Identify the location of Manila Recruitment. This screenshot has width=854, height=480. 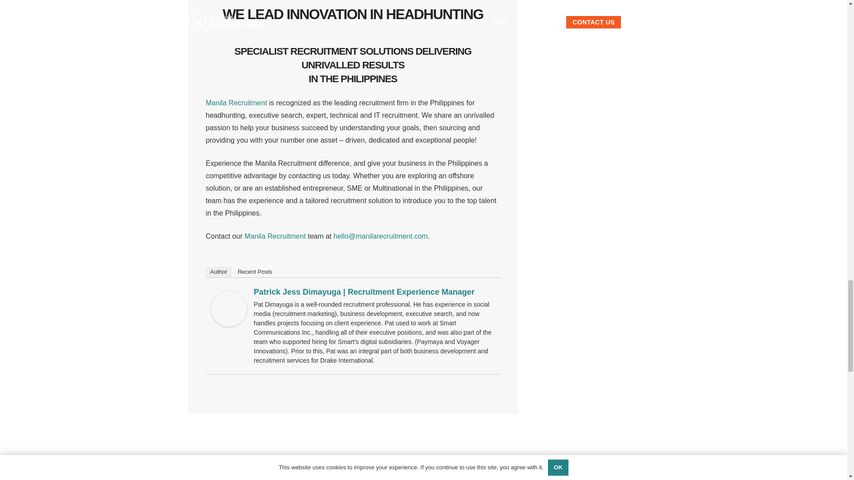
(236, 102).